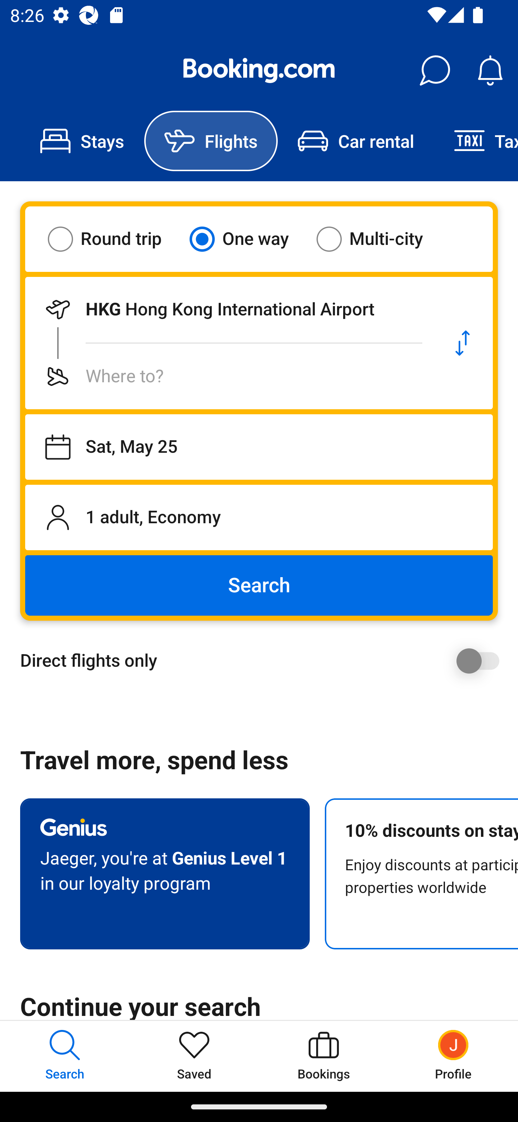  What do you see at coordinates (259, 447) in the screenshot?
I see `Departing on Sat, May 25` at bounding box center [259, 447].